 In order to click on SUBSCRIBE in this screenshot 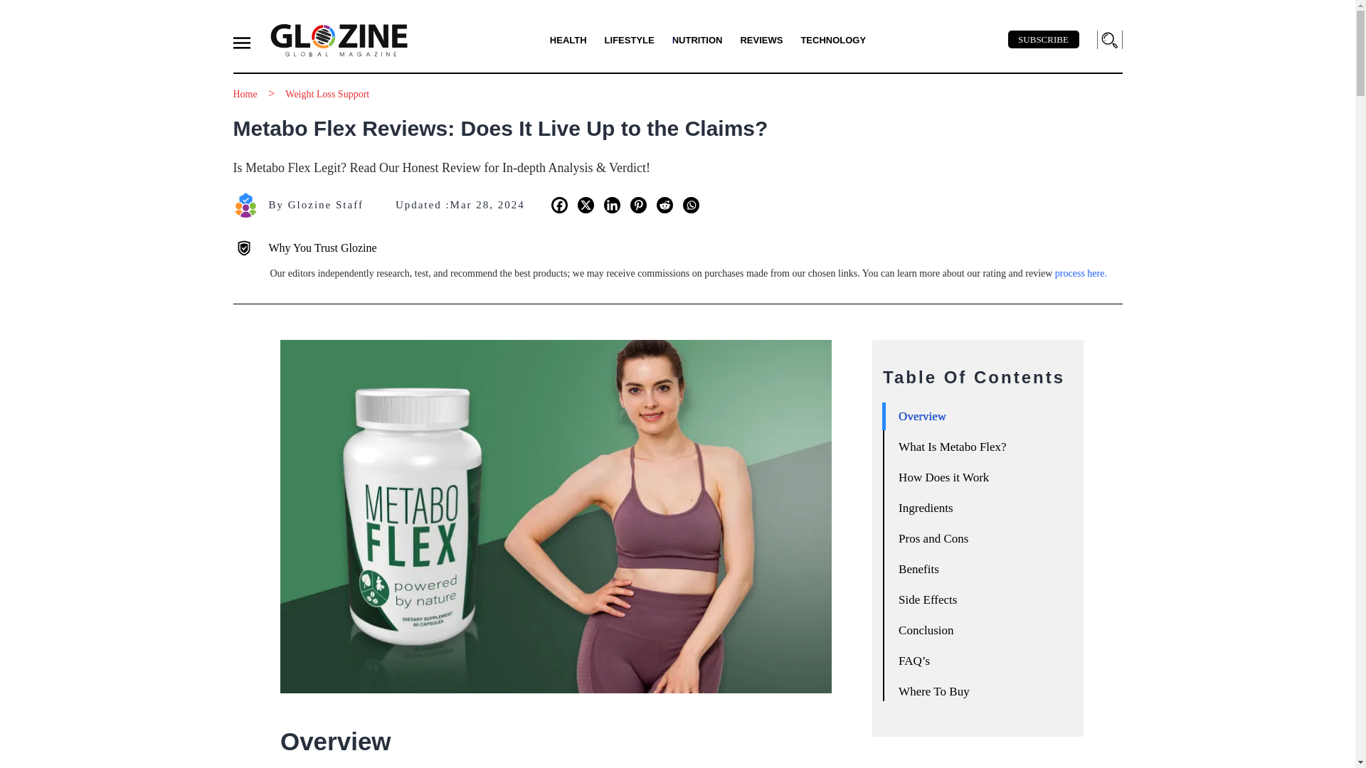, I will do `click(1043, 40)`.